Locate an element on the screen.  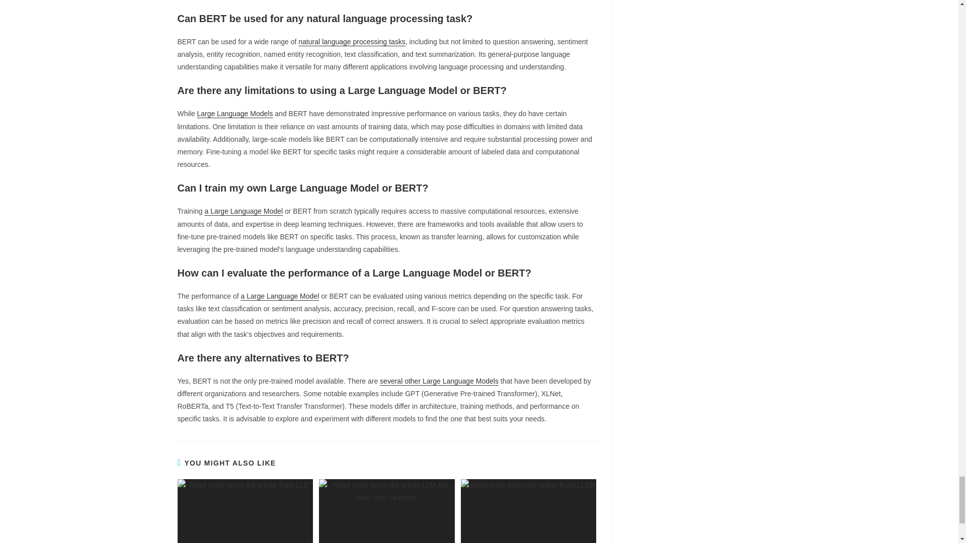
a Large Language Model is located at coordinates (280, 296).